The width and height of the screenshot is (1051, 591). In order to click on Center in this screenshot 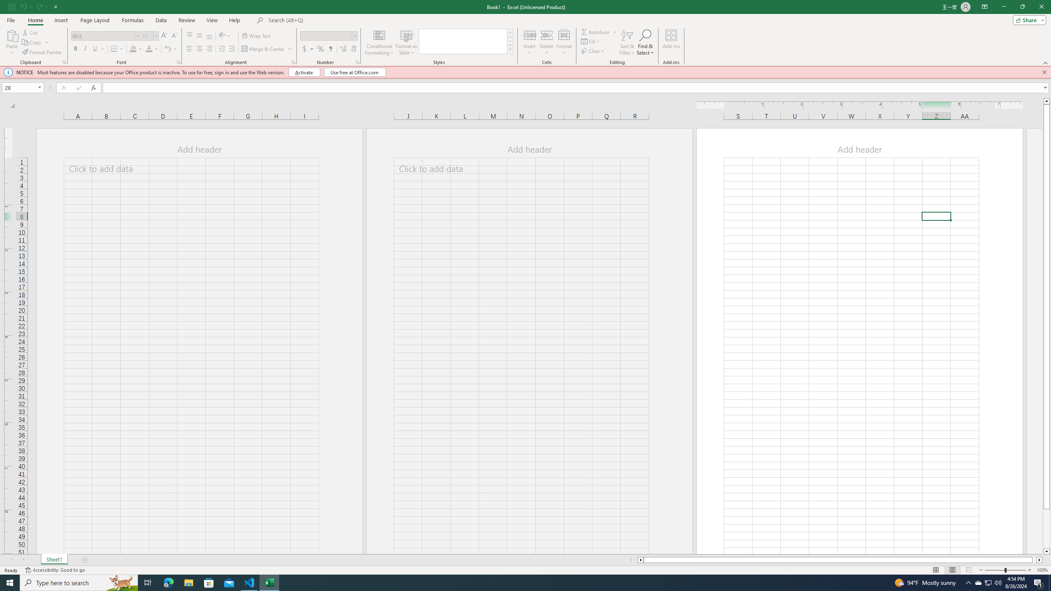, I will do `click(200, 49)`.